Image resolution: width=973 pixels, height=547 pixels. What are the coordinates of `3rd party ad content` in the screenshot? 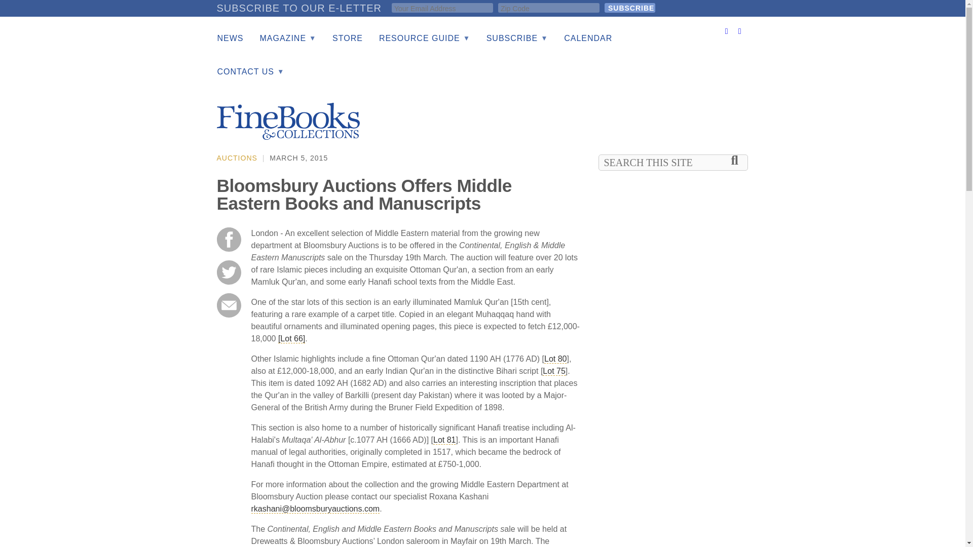 It's located at (674, 335).